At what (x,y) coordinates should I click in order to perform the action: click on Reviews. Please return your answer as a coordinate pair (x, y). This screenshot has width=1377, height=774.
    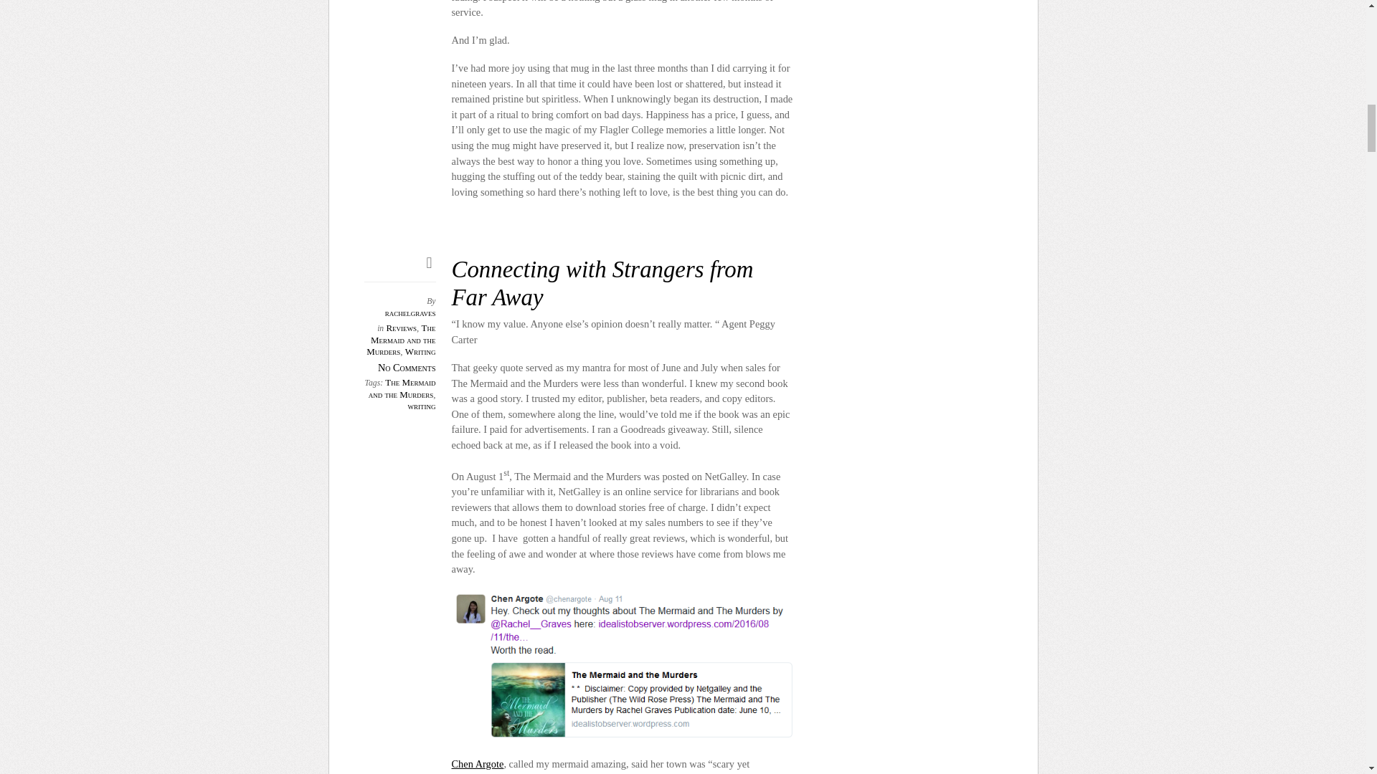
    Looking at the image, I should click on (401, 328).